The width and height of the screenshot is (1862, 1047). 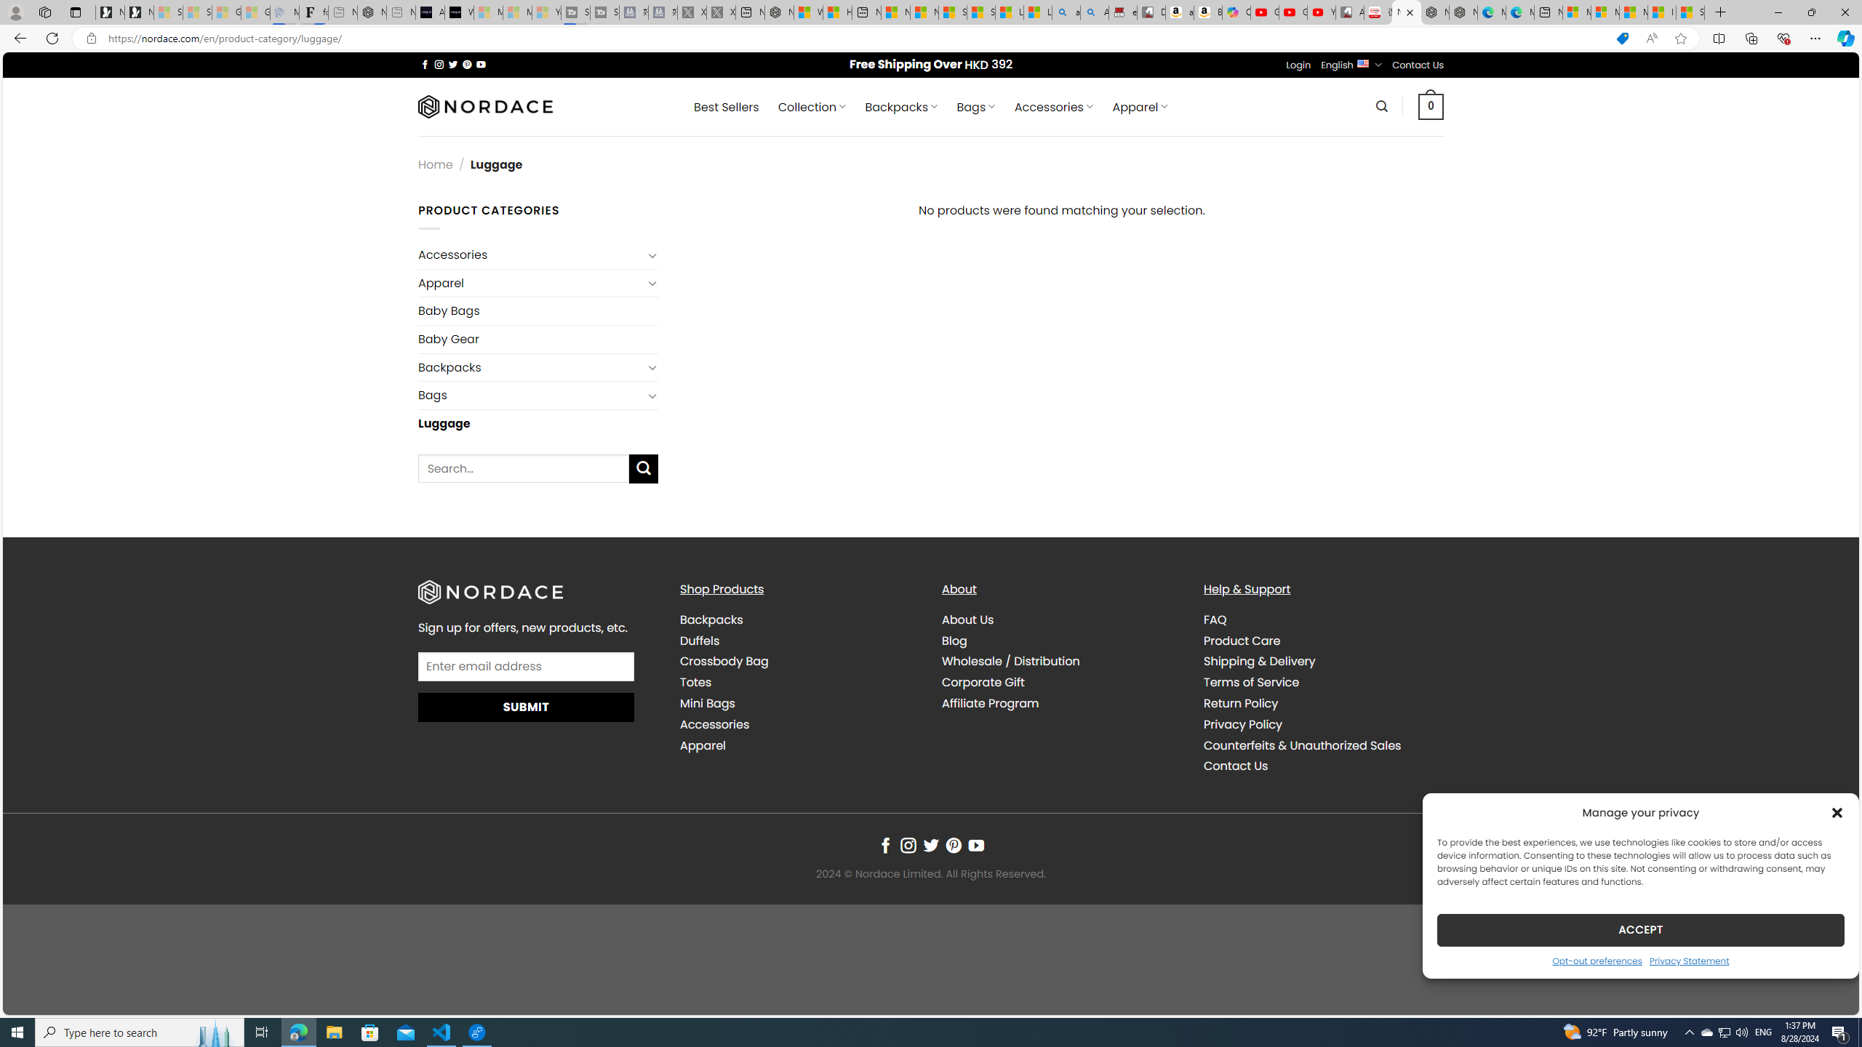 What do you see at coordinates (372, 12) in the screenshot?
I see `Nordace - #1 Japanese Best-Seller - Siena Smart Backpack` at bounding box center [372, 12].